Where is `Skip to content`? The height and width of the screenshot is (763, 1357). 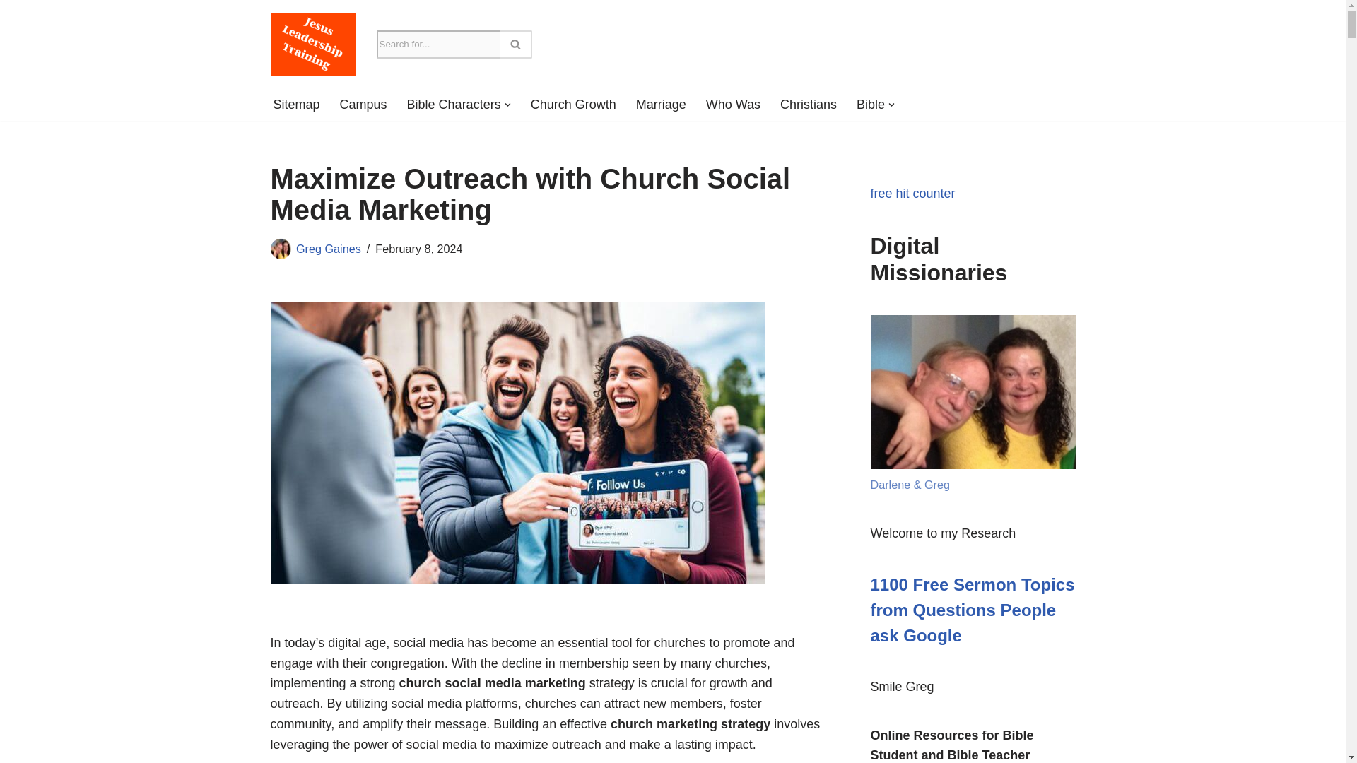 Skip to content is located at coordinates (11, 30).